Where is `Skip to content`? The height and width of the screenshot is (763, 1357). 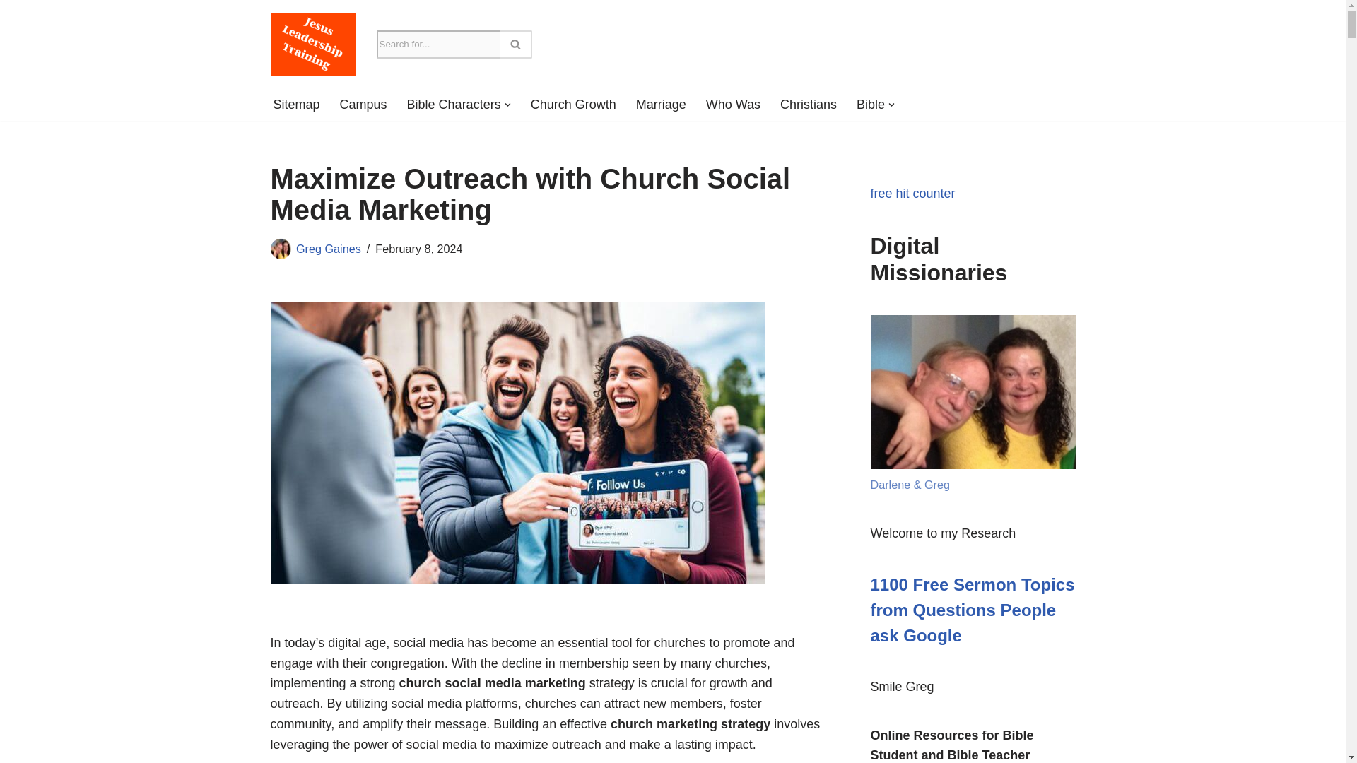 Skip to content is located at coordinates (11, 30).